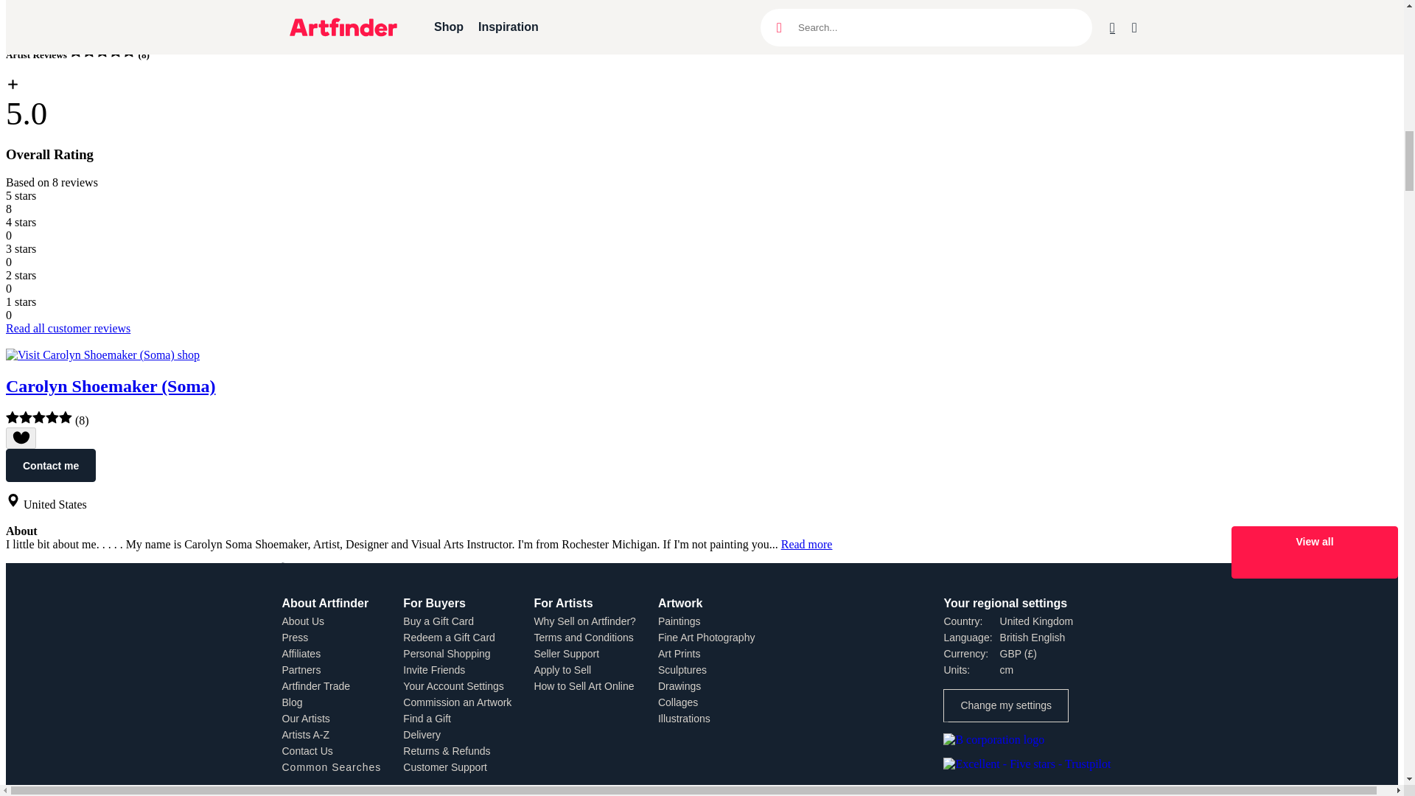 The image size is (1415, 796). Describe the element at coordinates (12, 417) in the screenshot. I see `Star full` at that location.